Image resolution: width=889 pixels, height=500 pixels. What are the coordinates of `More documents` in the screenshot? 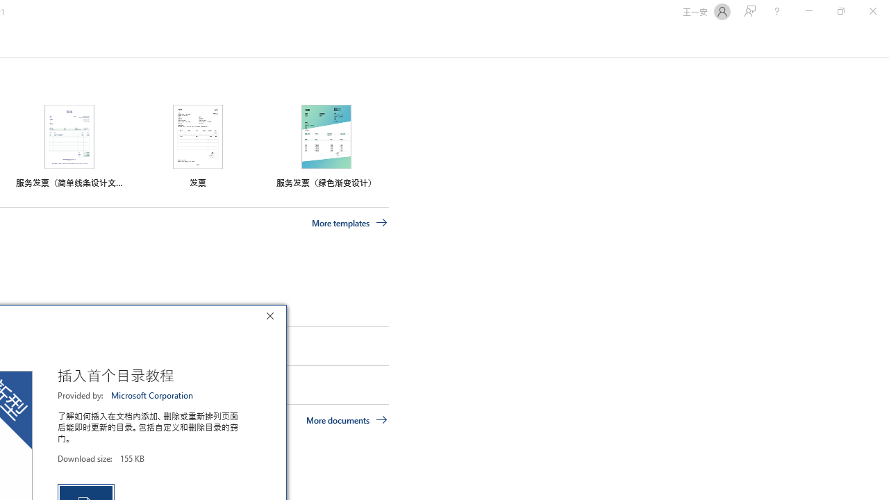 It's located at (347, 419).